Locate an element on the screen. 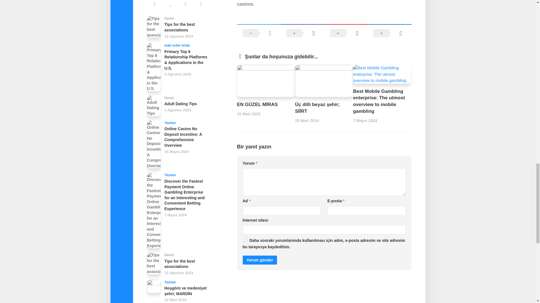 Image resolution: width=540 pixels, height=303 pixels. Share on X is located at coordinates (258, 33).